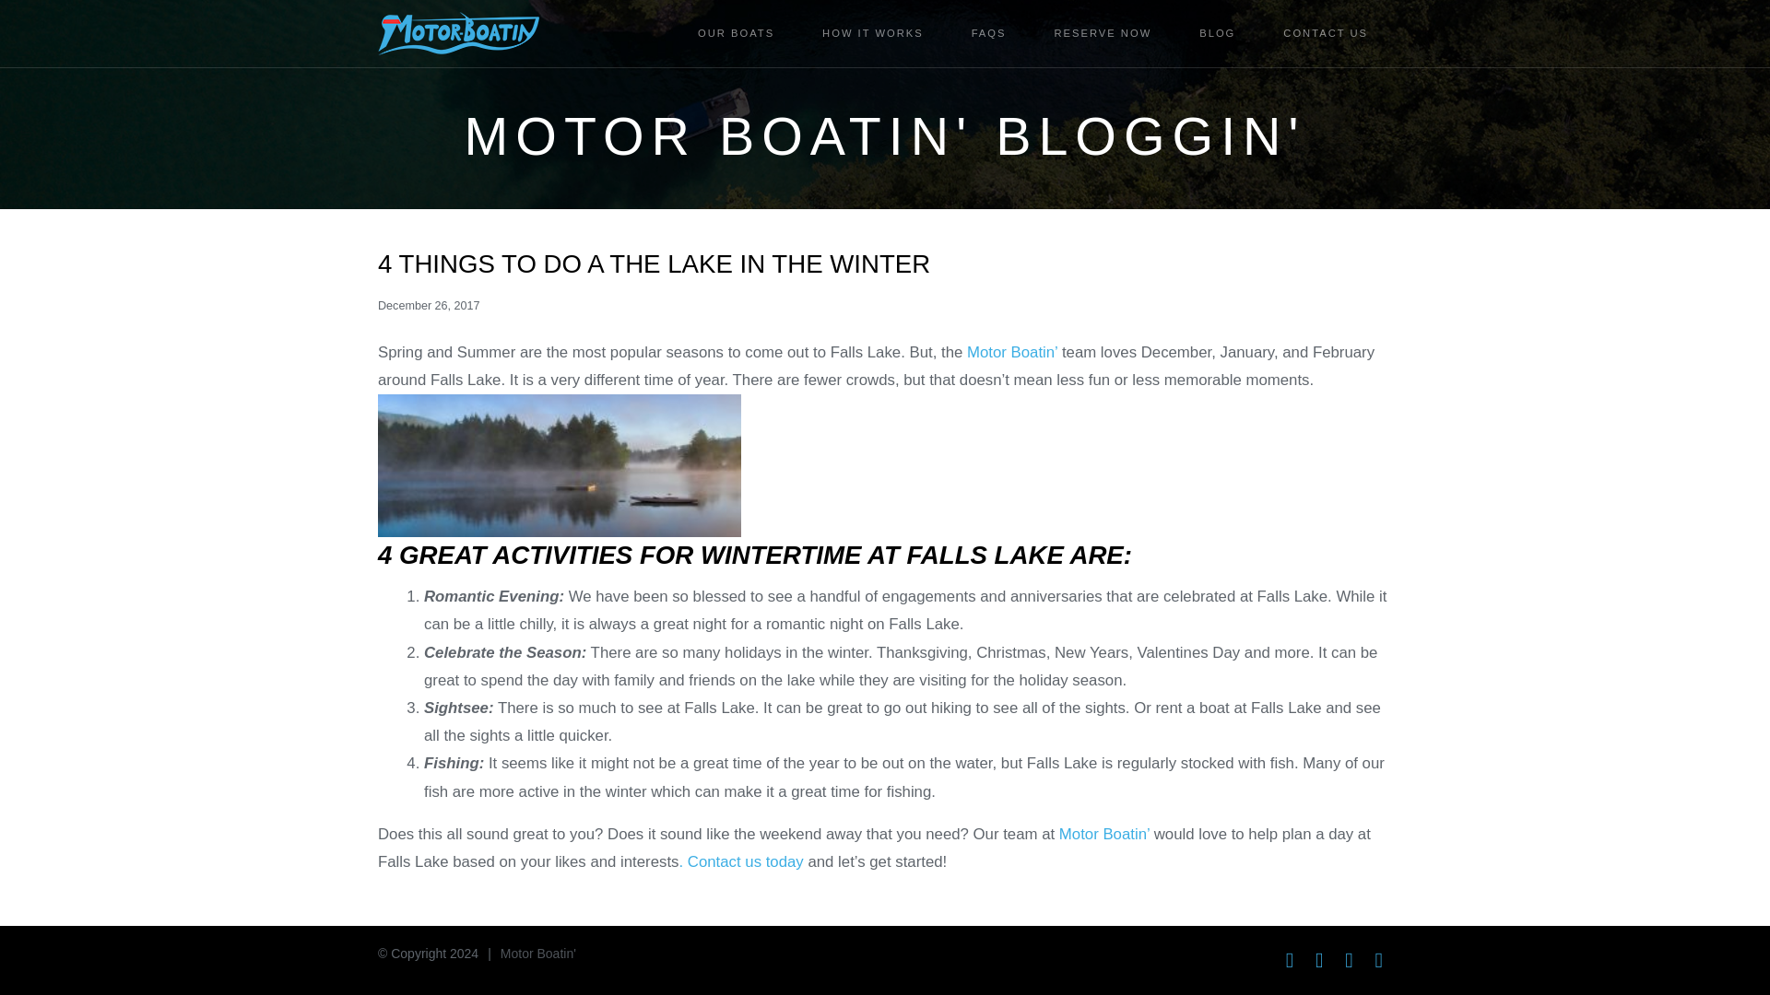 The height and width of the screenshot is (995, 1770). What do you see at coordinates (538, 954) in the screenshot?
I see `Motor Boatin'` at bounding box center [538, 954].